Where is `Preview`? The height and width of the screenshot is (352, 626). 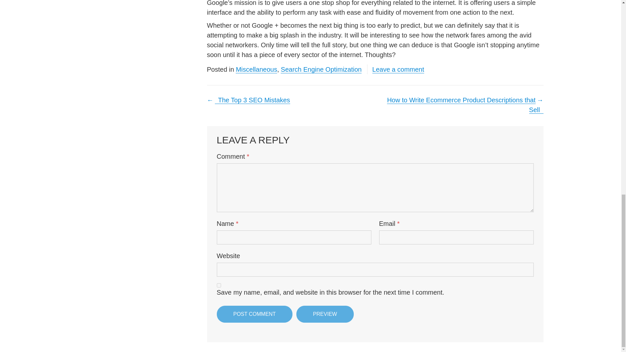 Preview is located at coordinates (325, 314).